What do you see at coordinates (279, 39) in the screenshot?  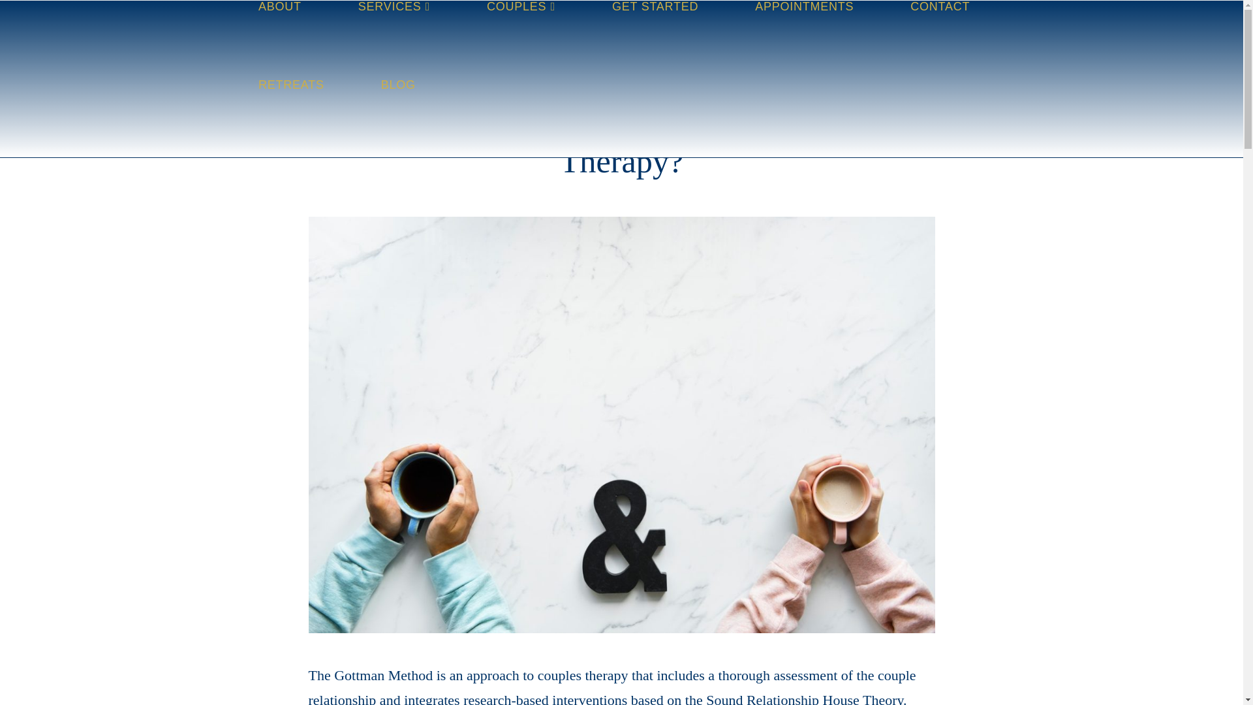 I see `ABOUT` at bounding box center [279, 39].